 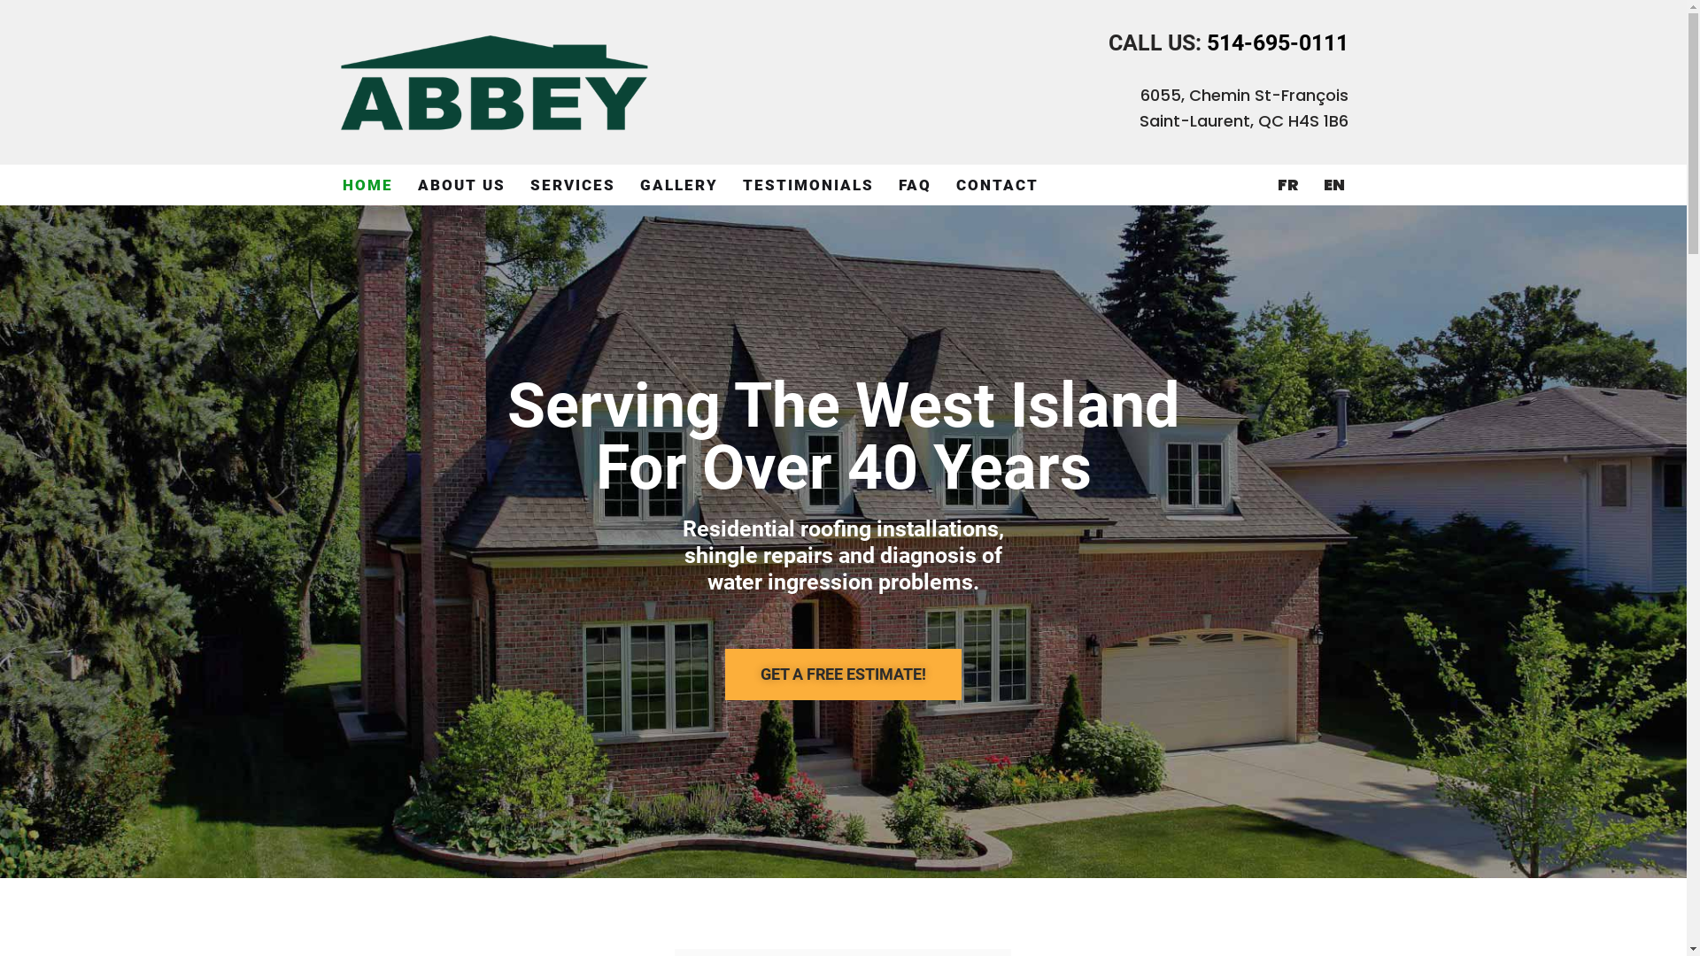 What do you see at coordinates (807, 185) in the screenshot?
I see `TESTIMONIALS` at bounding box center [807, 185].